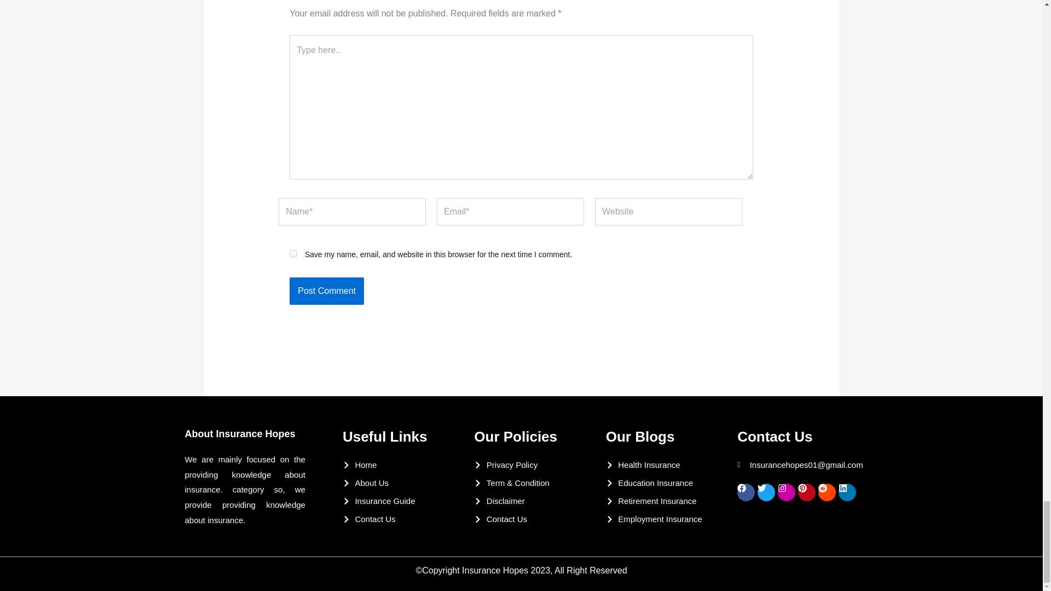 Image resolution: width=1051 pixels, height=591 pixels. Describe the element at coordinates (326, 291) in the screenshot. I see `Post Comment` at that location.